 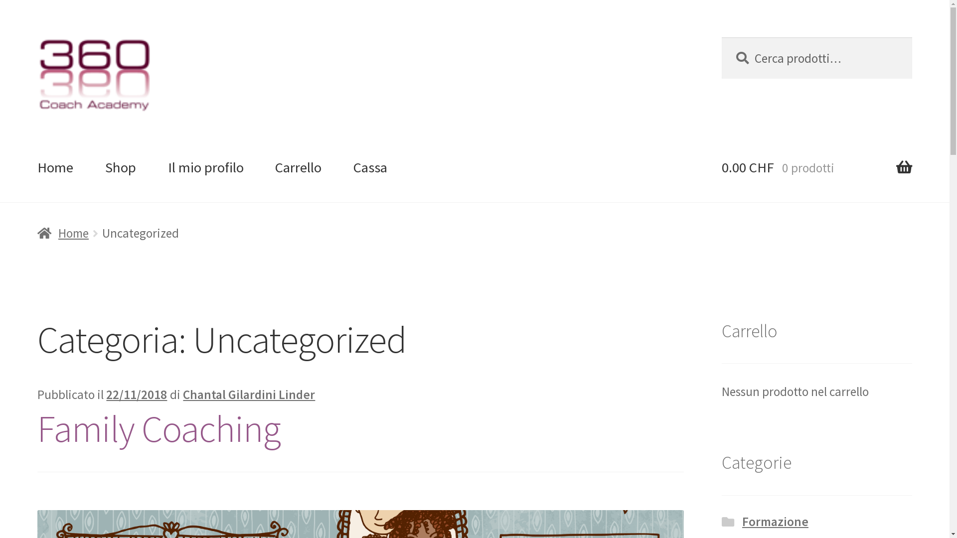 What do you see at coordinates (63, 233) in the screenshot?
I see `Home` at bounding box center [63, 233].